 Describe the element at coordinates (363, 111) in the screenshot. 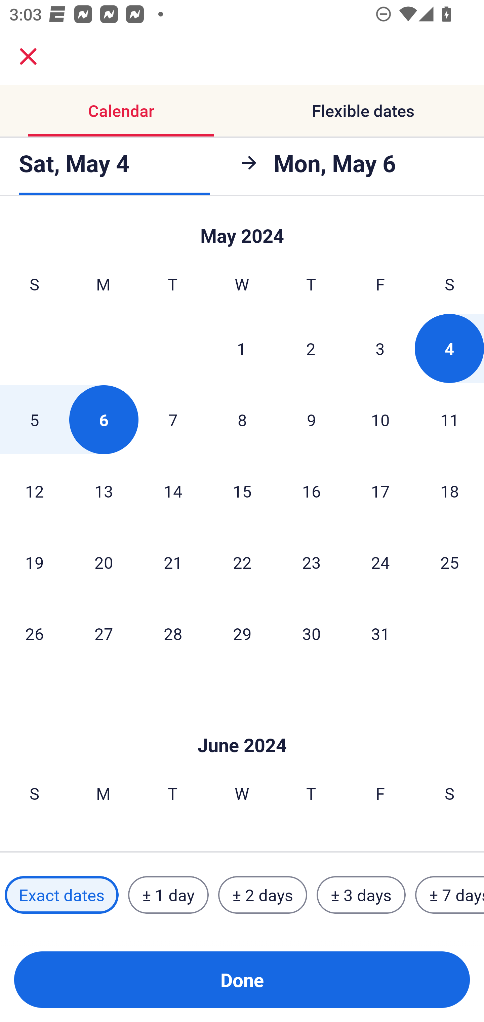

I see `Flexible dates` at that location.